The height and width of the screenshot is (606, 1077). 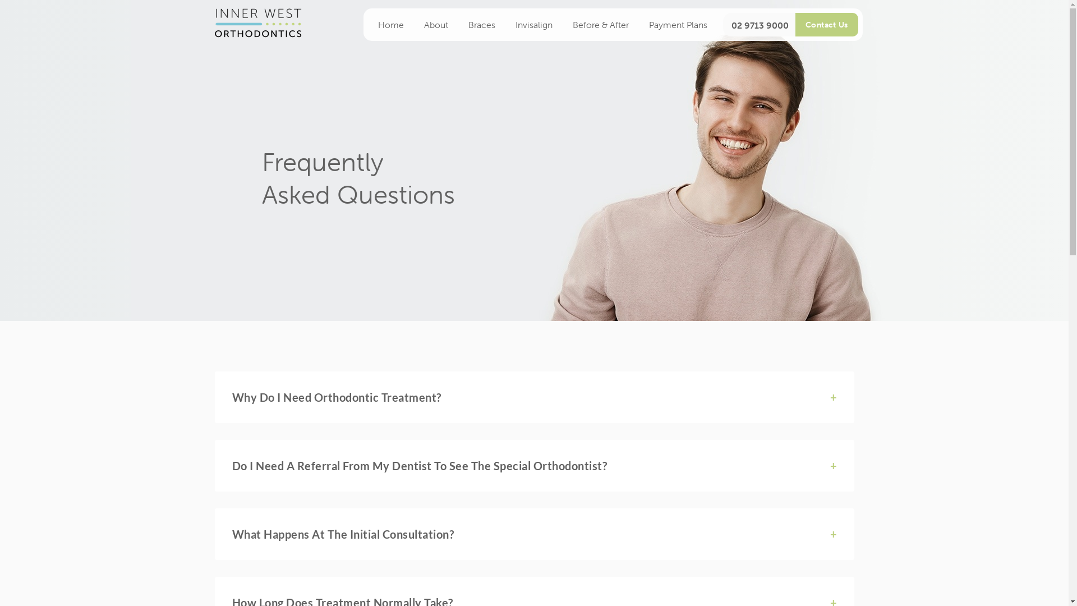 I want to click on What Happens At The Initial Consultation?, so click(x=534, y=534).